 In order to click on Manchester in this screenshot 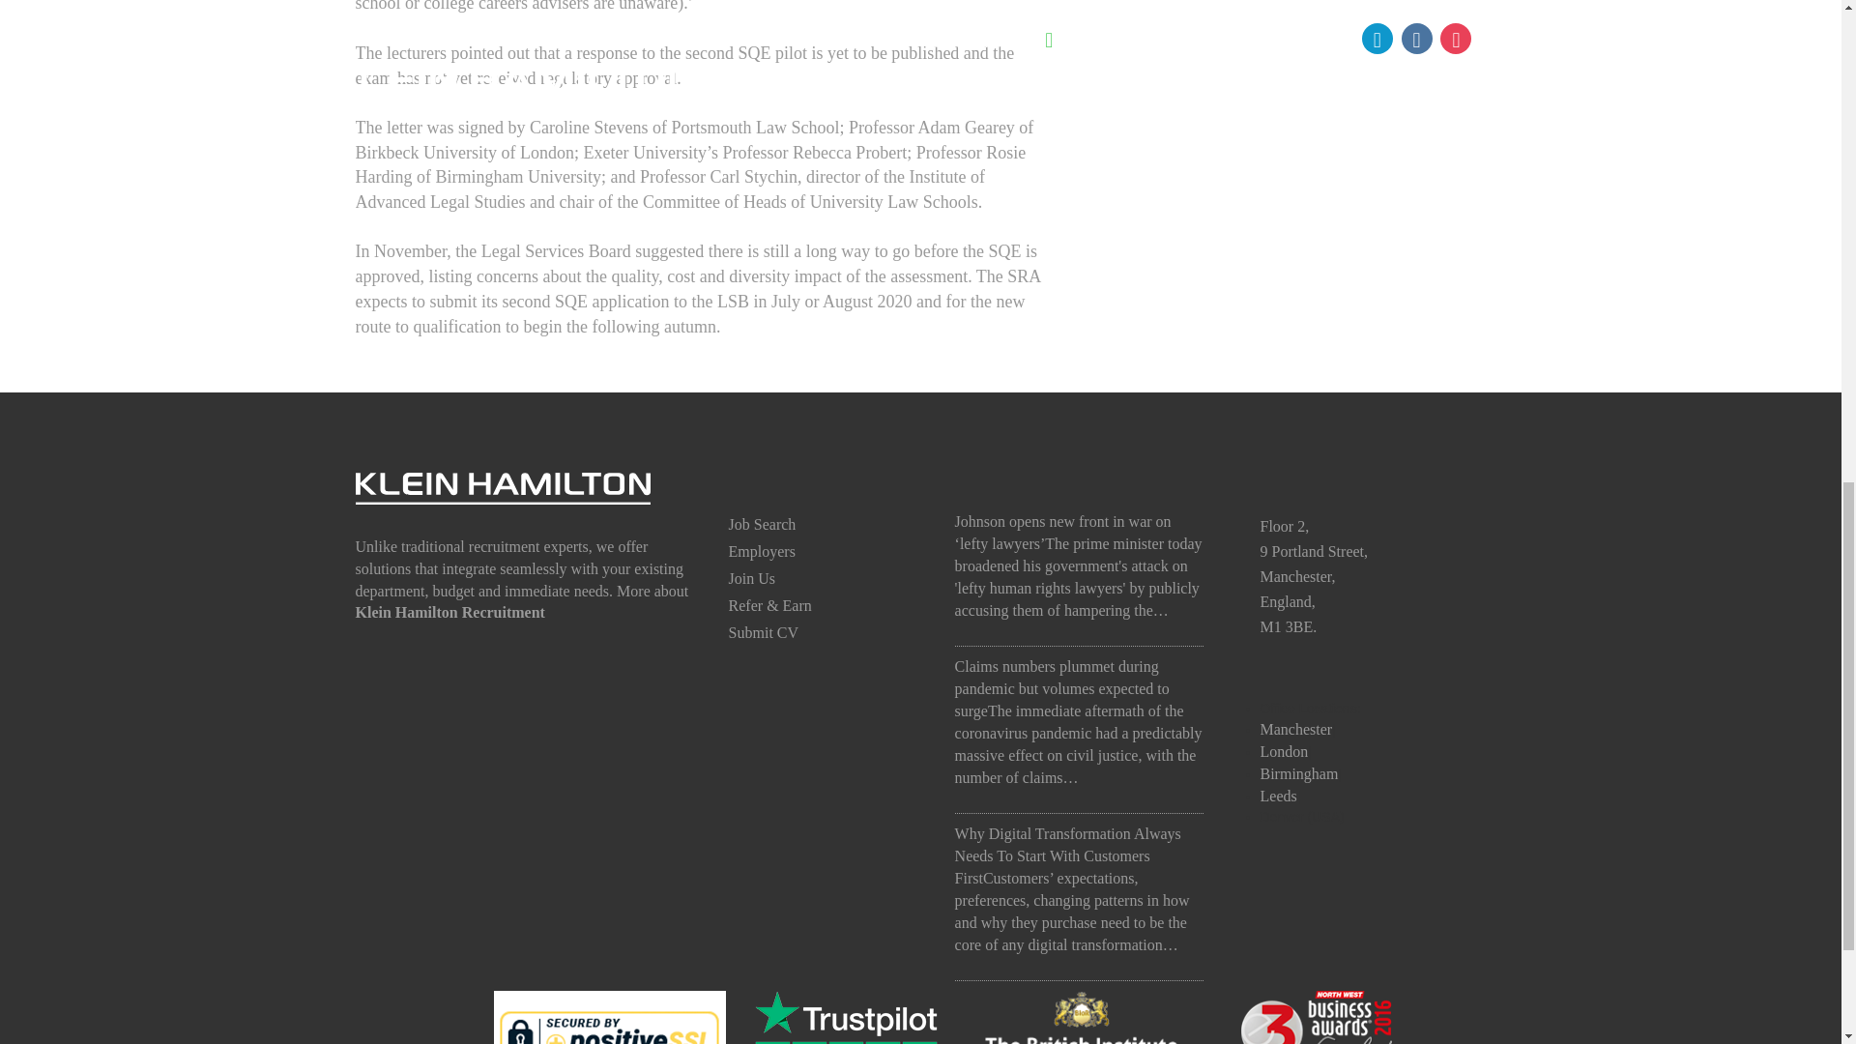, I will do `click(1295, 729)`.